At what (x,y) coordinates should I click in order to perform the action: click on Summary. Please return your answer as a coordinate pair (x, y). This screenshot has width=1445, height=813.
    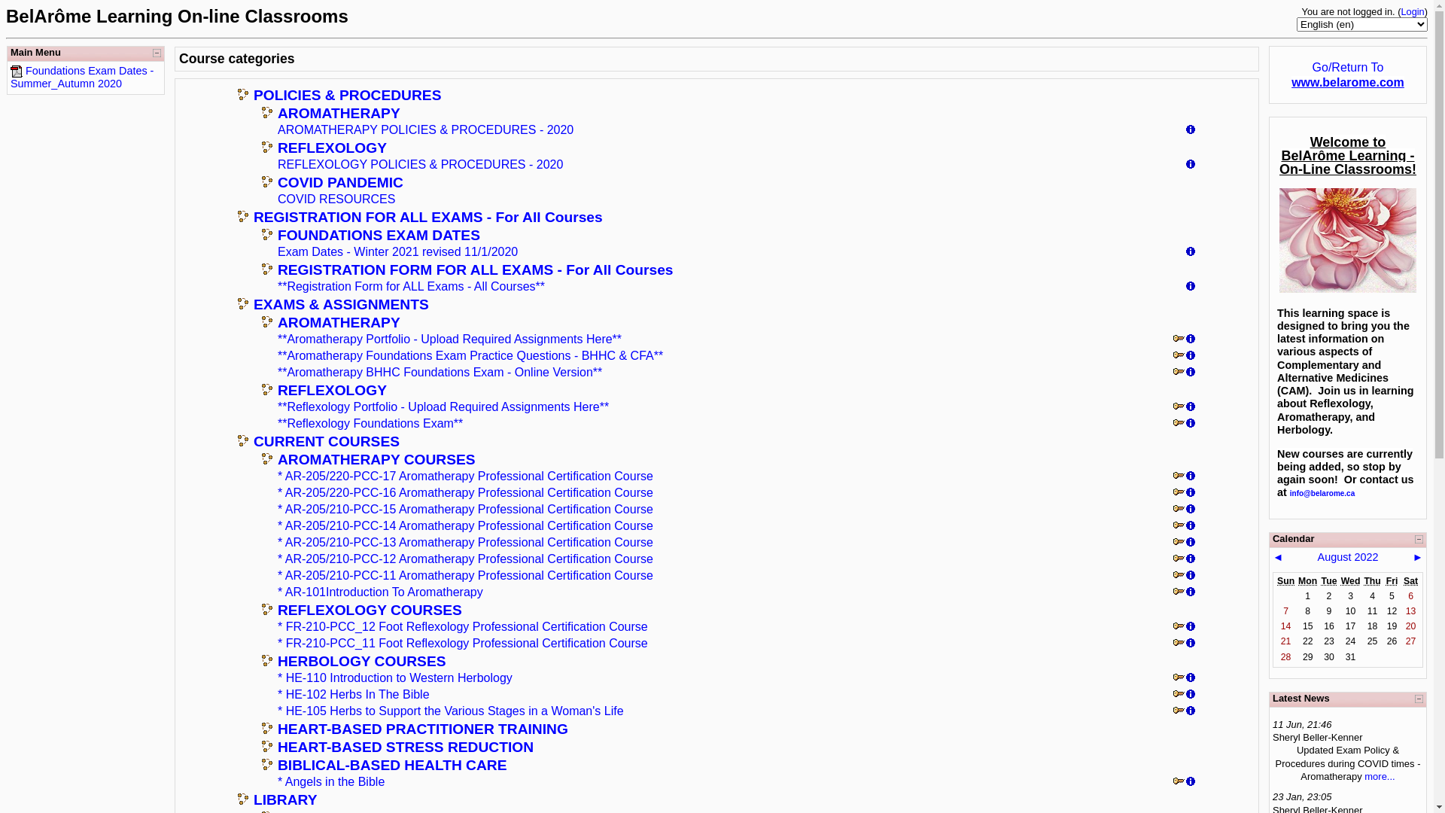
    Looking at the image, I should click on (1191, 593).